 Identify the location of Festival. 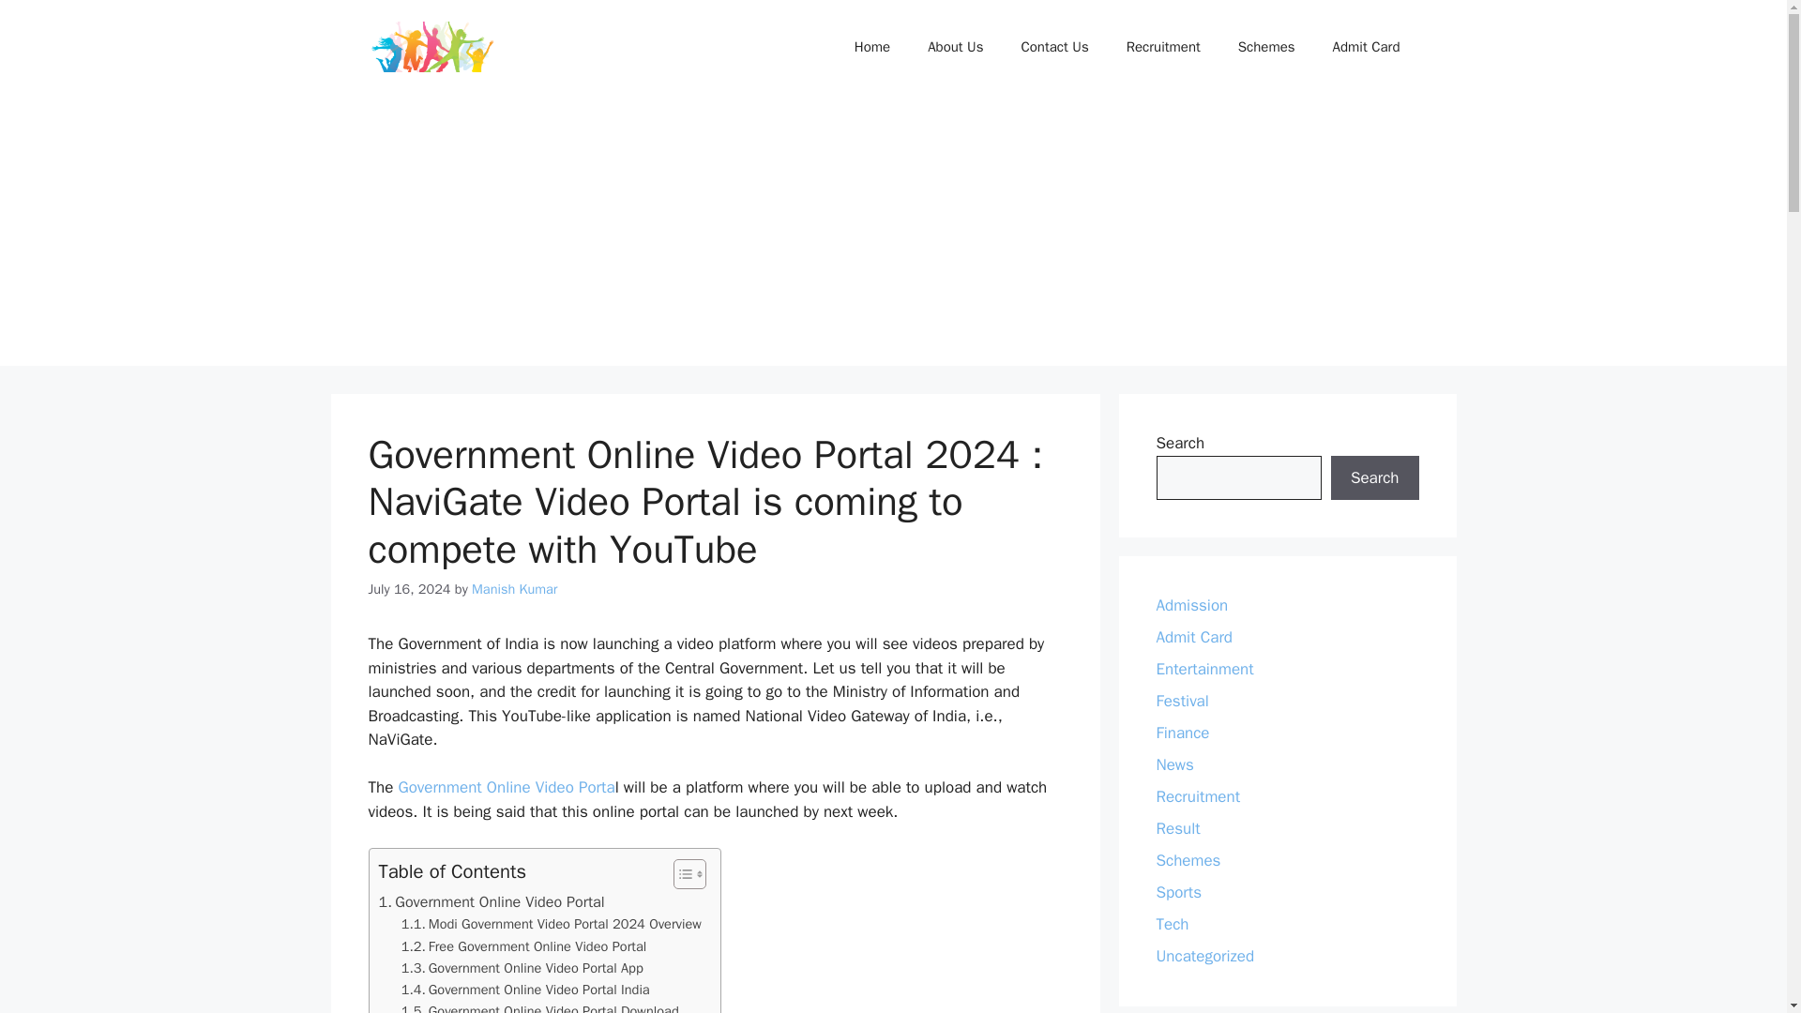
(1182, 701).